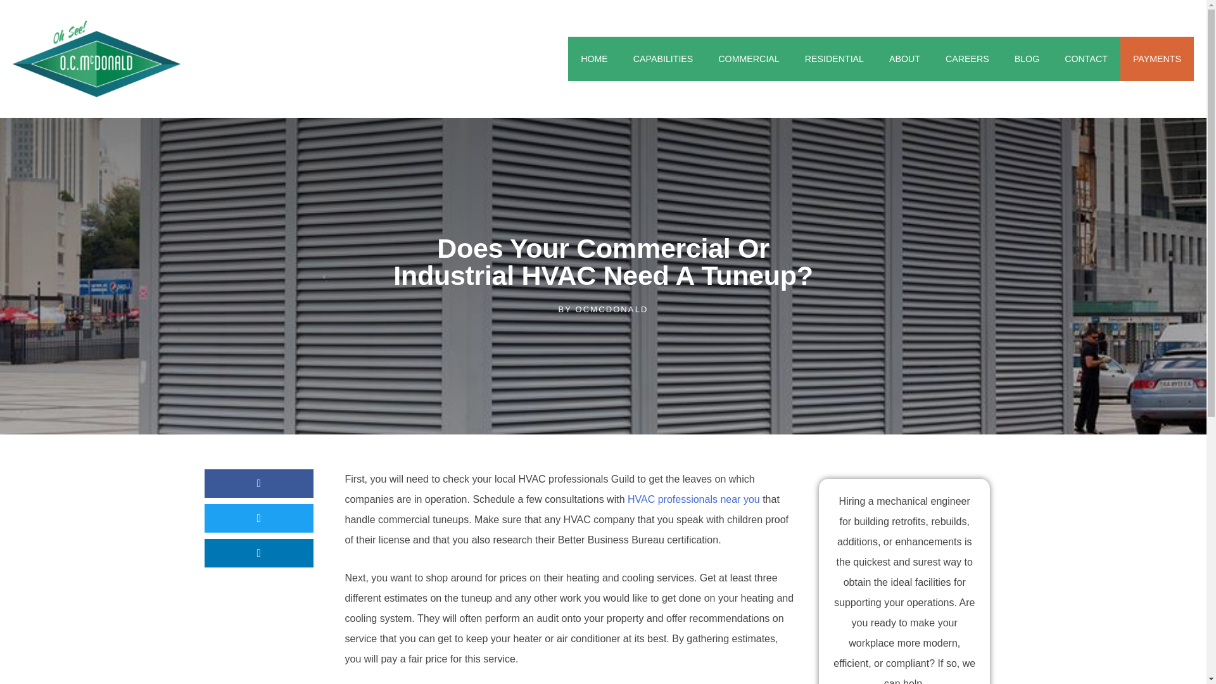  Describe the element at coordinates (603, 310) in the screenshot. I see `BY OCMCDONALD` at that location.